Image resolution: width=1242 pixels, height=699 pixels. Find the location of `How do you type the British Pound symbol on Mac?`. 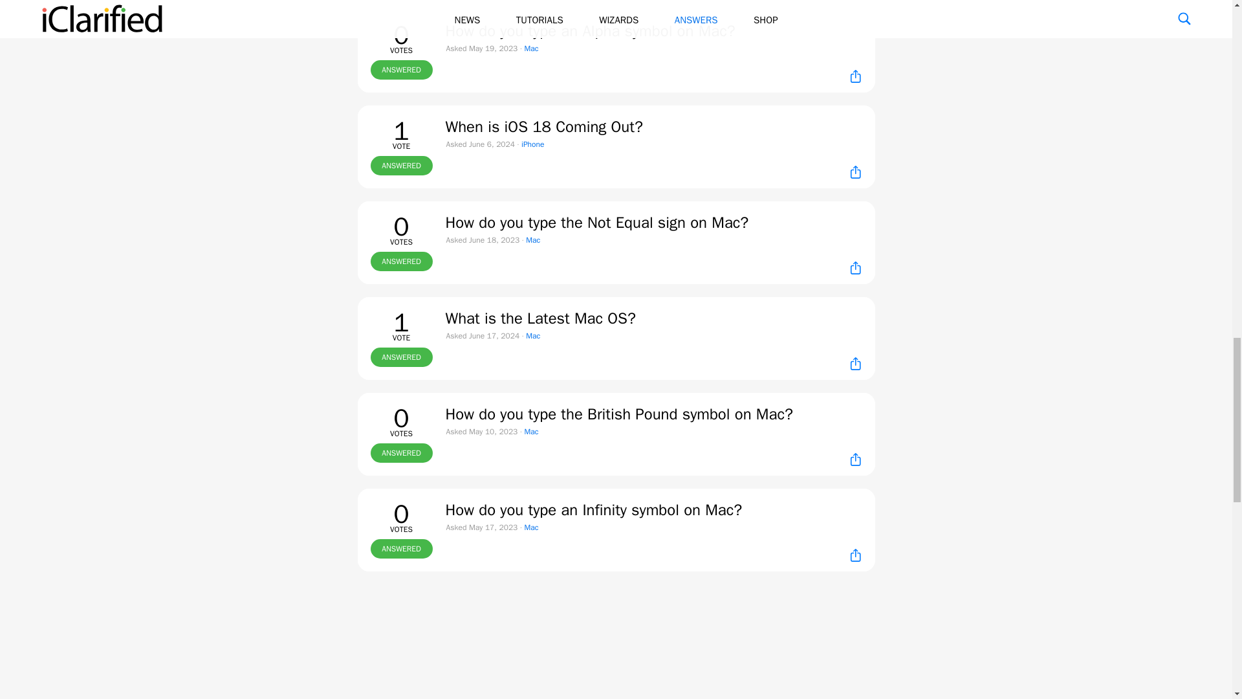

How do you type the British Pound symbol on Mac? is located at coordinates (618, 414).